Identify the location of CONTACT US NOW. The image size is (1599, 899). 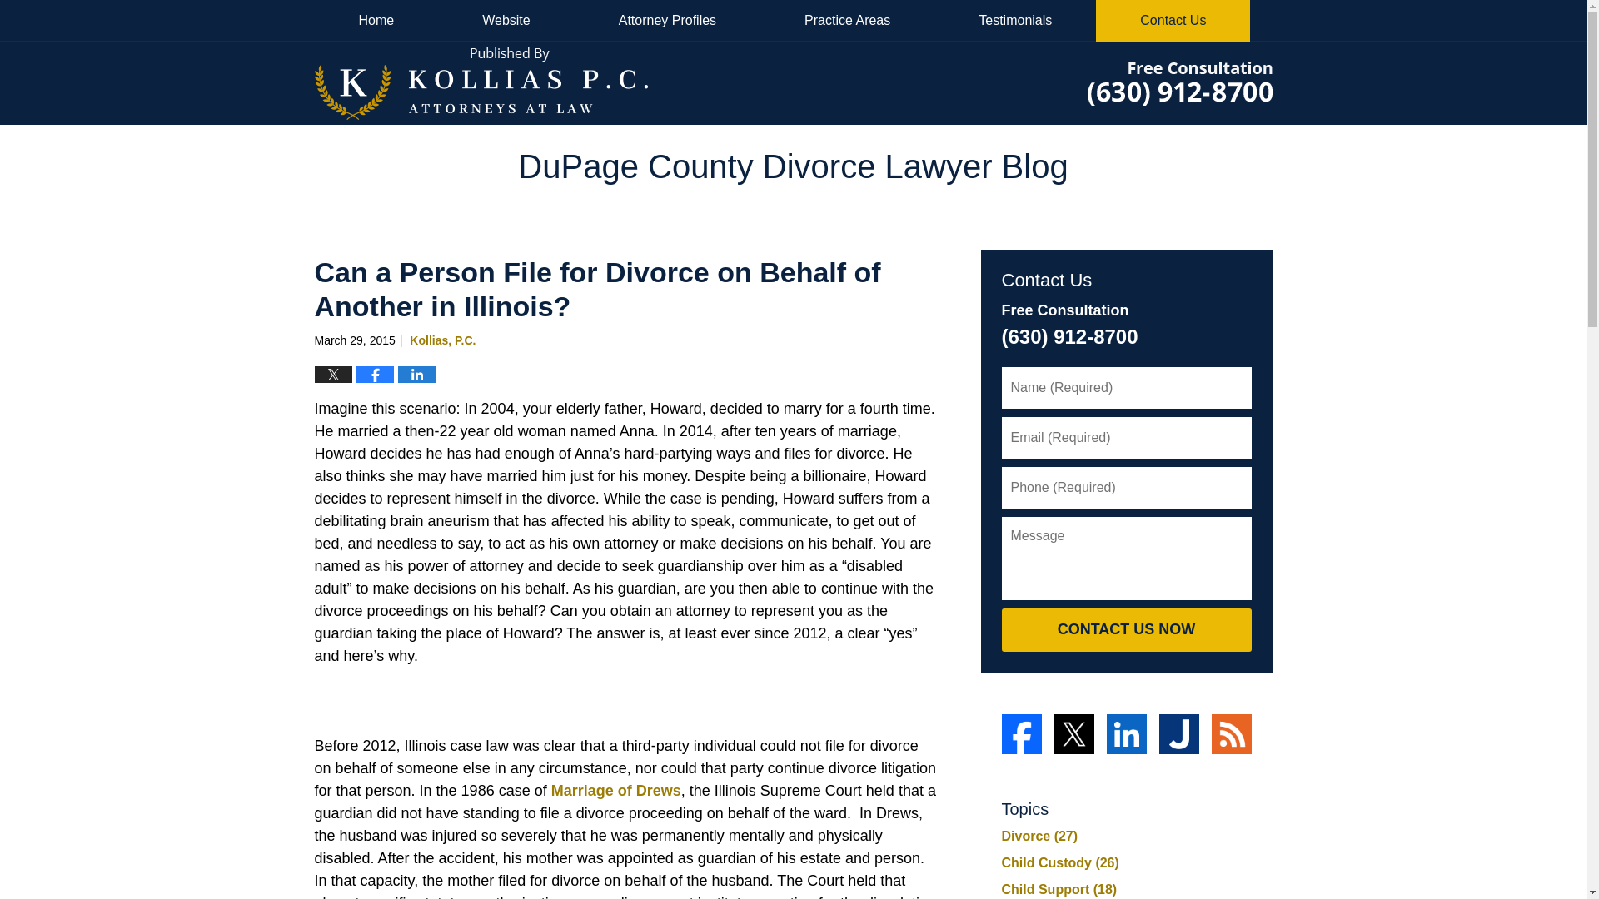
(1125, 630).